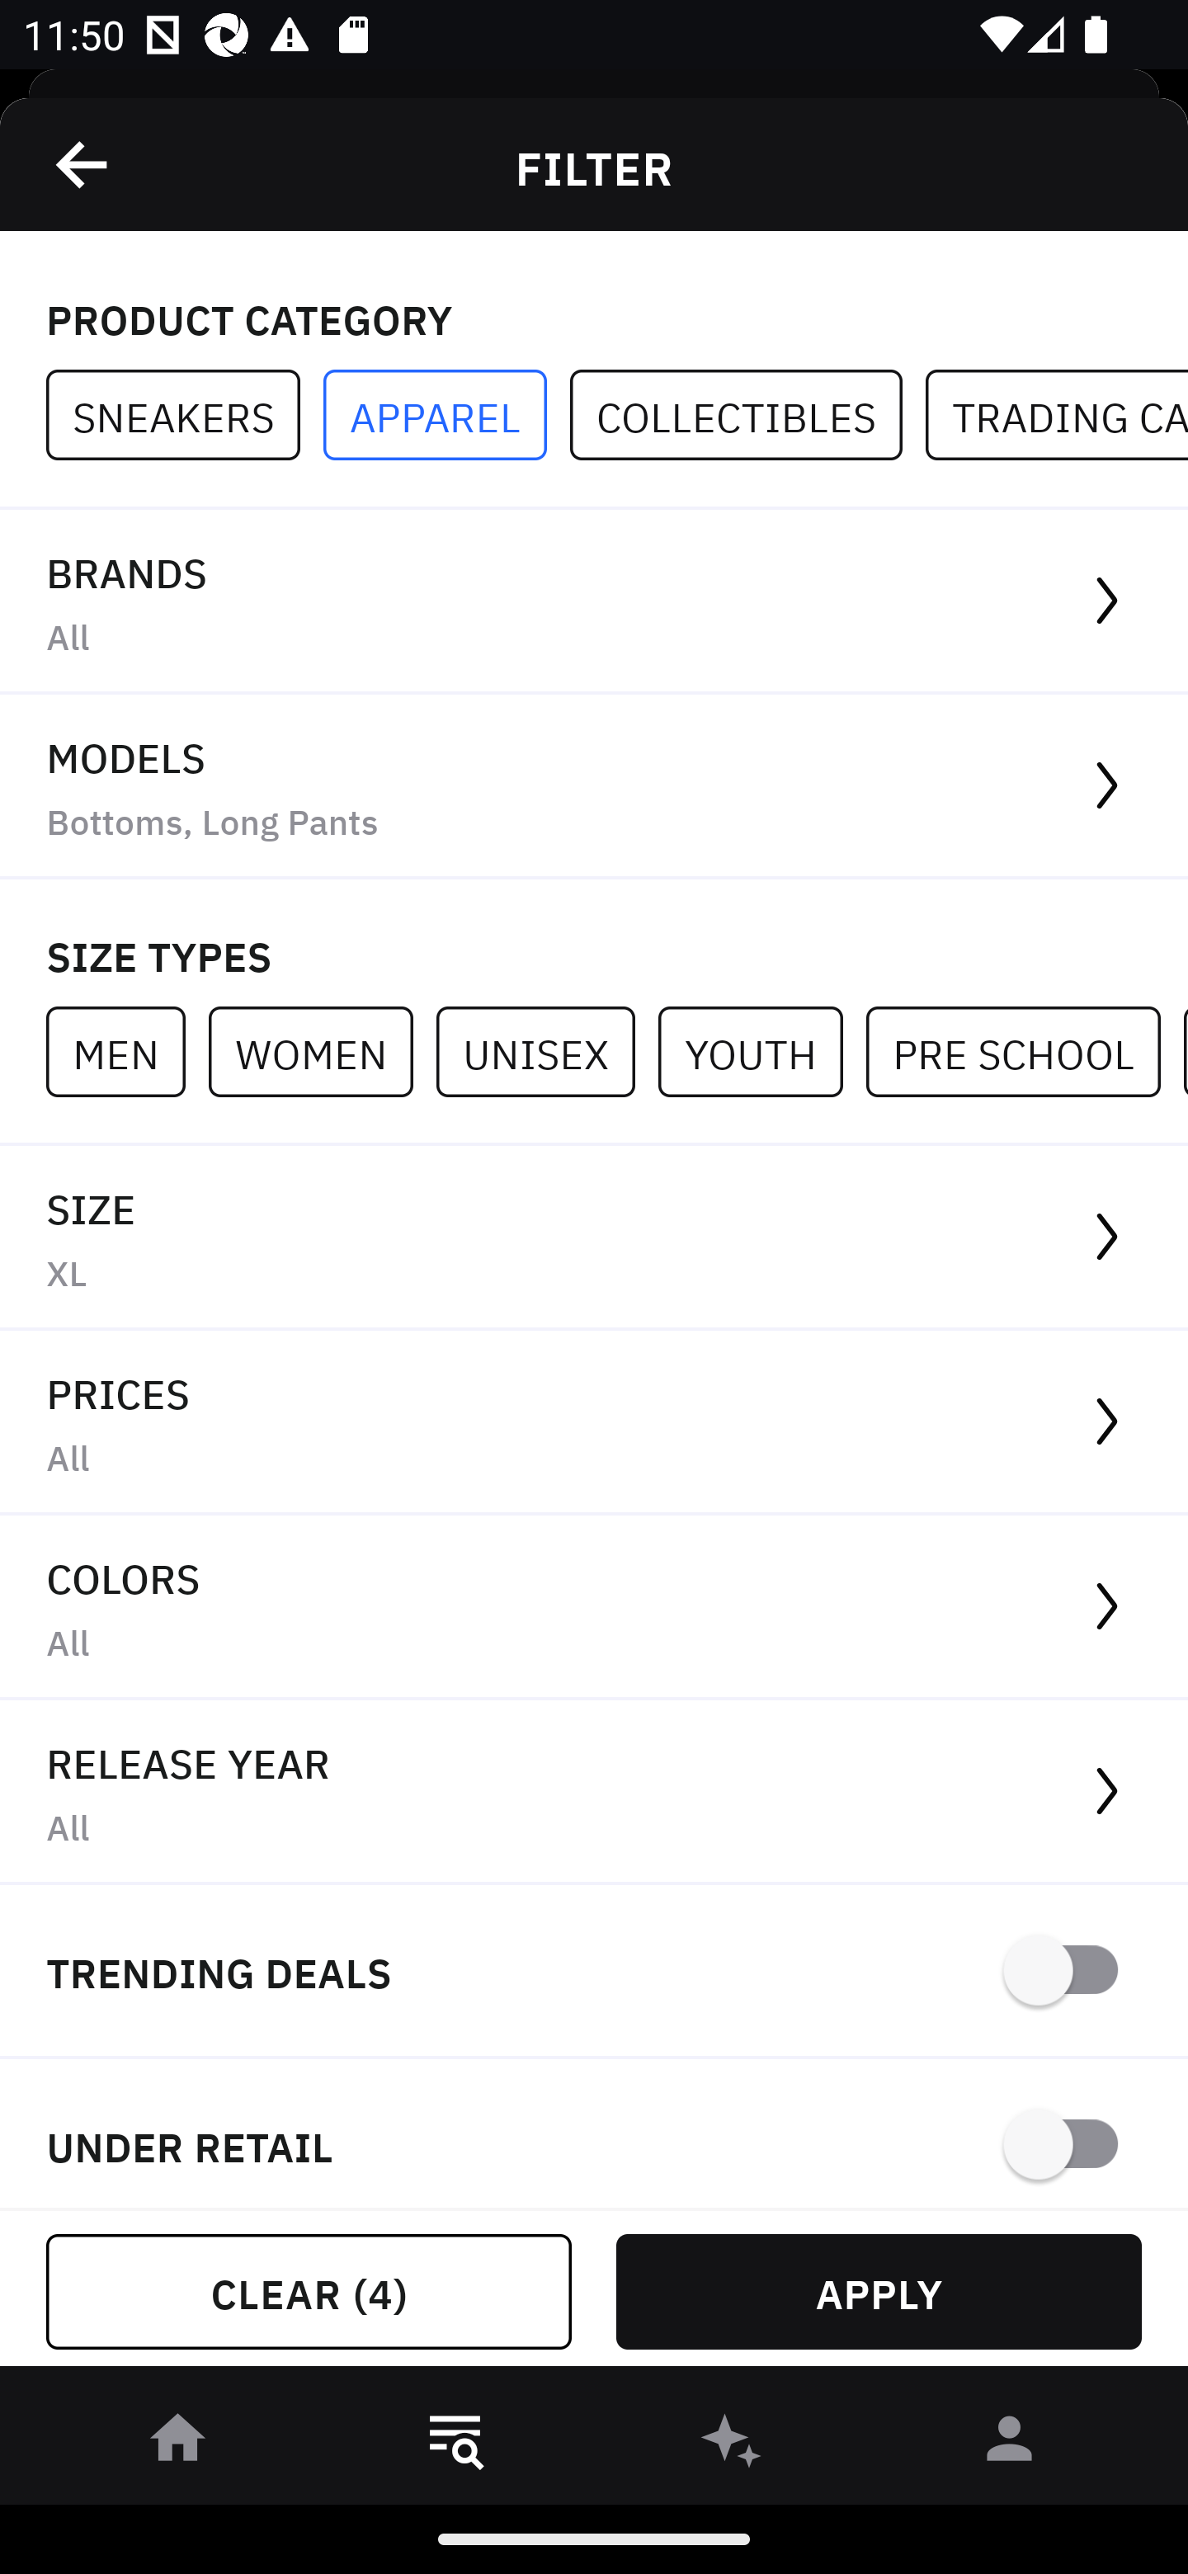 Image resolution: width=1188 pixels, height=2574 pixels. I want to click on CLEAR (4), so click(309, 2292).